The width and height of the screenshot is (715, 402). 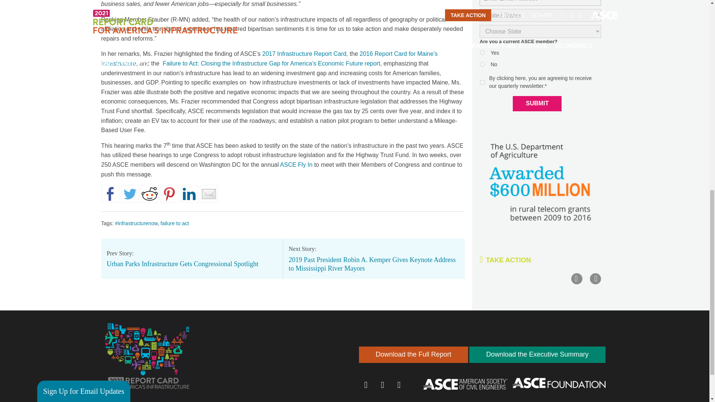 I want to click on Share on Reddit, so click(x=150, y=194).